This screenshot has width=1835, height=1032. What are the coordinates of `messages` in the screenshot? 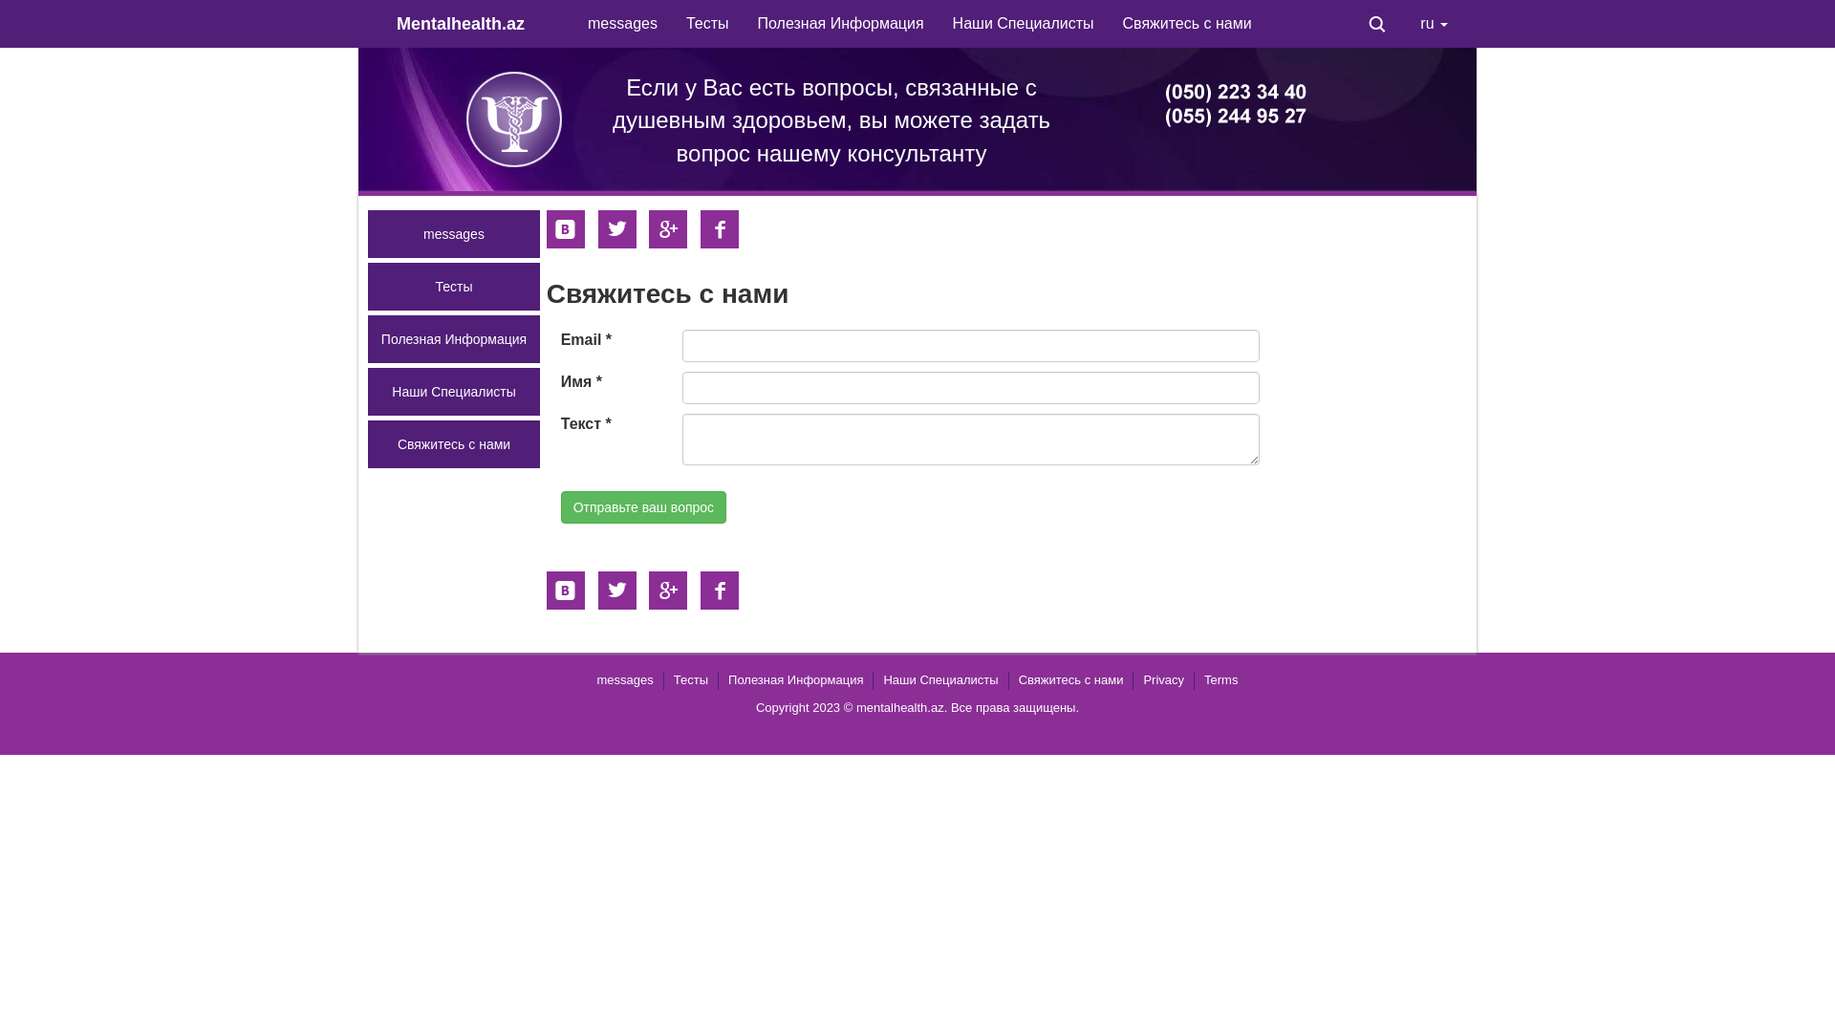 It's located at (625, 680).